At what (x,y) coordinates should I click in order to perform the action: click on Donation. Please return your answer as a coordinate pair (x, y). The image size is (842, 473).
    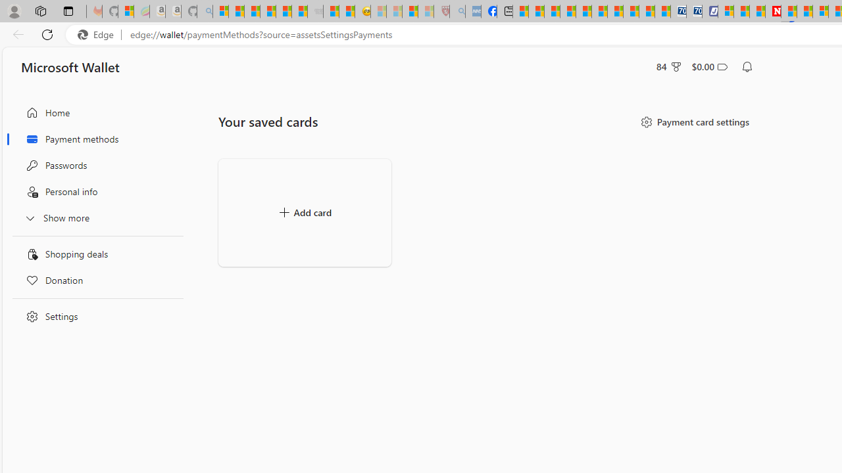
    Looking at the image, I should click on (95, 280).